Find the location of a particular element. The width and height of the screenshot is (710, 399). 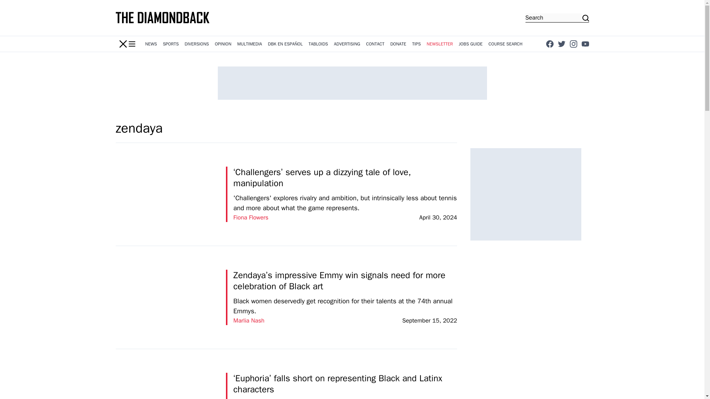

DONATE is located at coordinates (398, 44).